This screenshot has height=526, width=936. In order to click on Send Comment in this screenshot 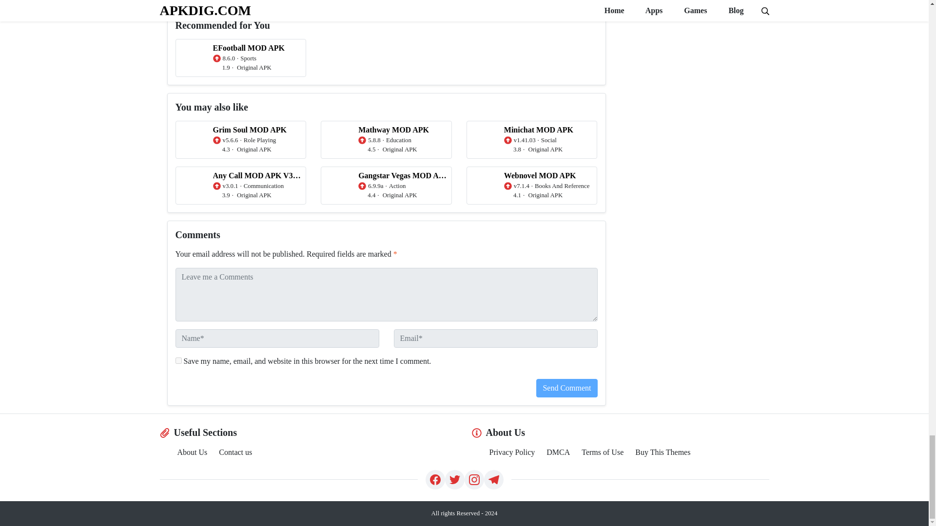, I will do `click(566, 388)`.